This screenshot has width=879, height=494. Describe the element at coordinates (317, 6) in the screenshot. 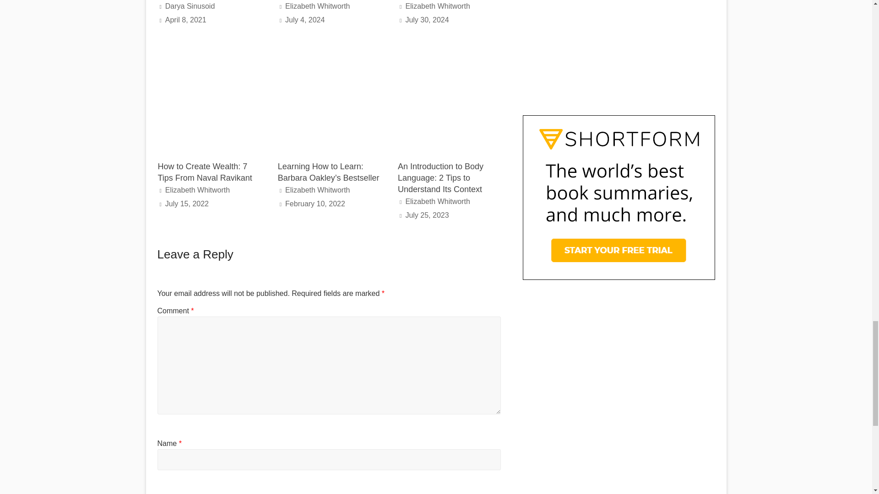

I see `Elizabeth Whitworth` at that location.